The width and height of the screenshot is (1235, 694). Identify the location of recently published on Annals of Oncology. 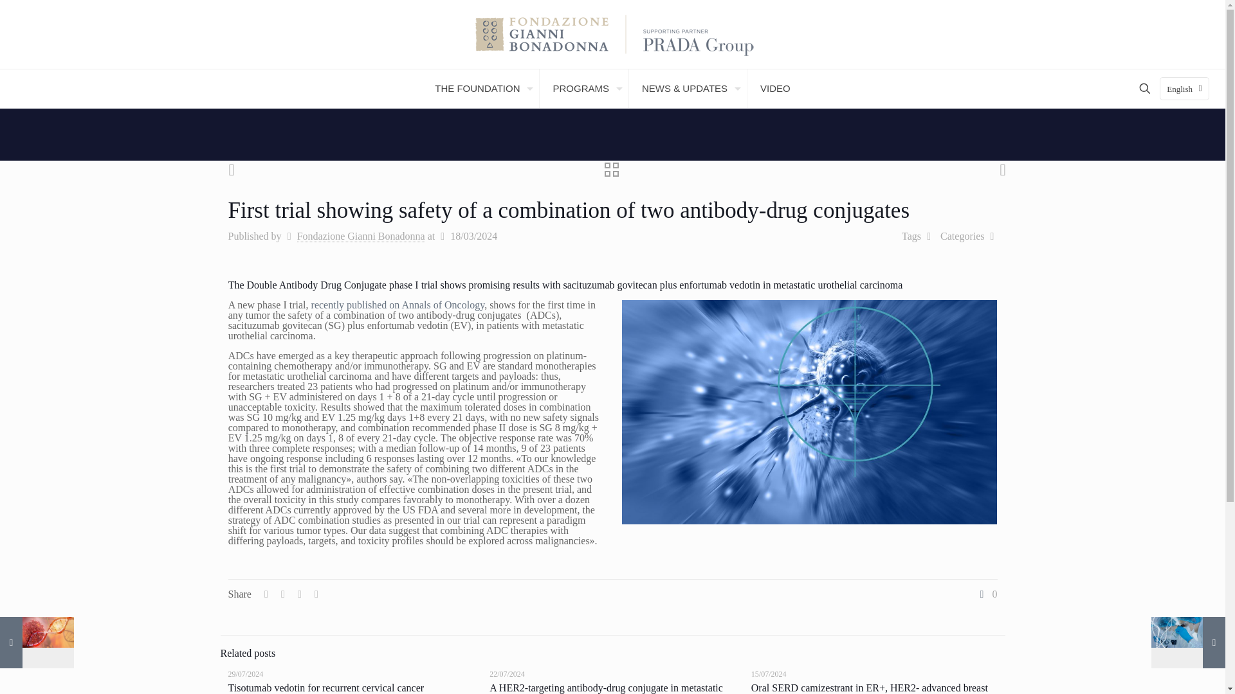
(398, 305).